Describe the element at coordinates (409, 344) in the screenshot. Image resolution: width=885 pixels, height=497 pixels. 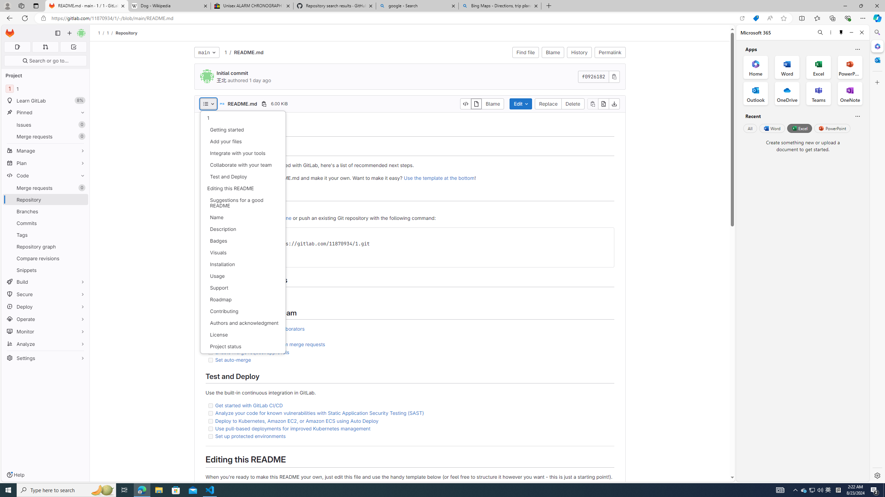
I see `Automatically close issues from merge requests` at that location.